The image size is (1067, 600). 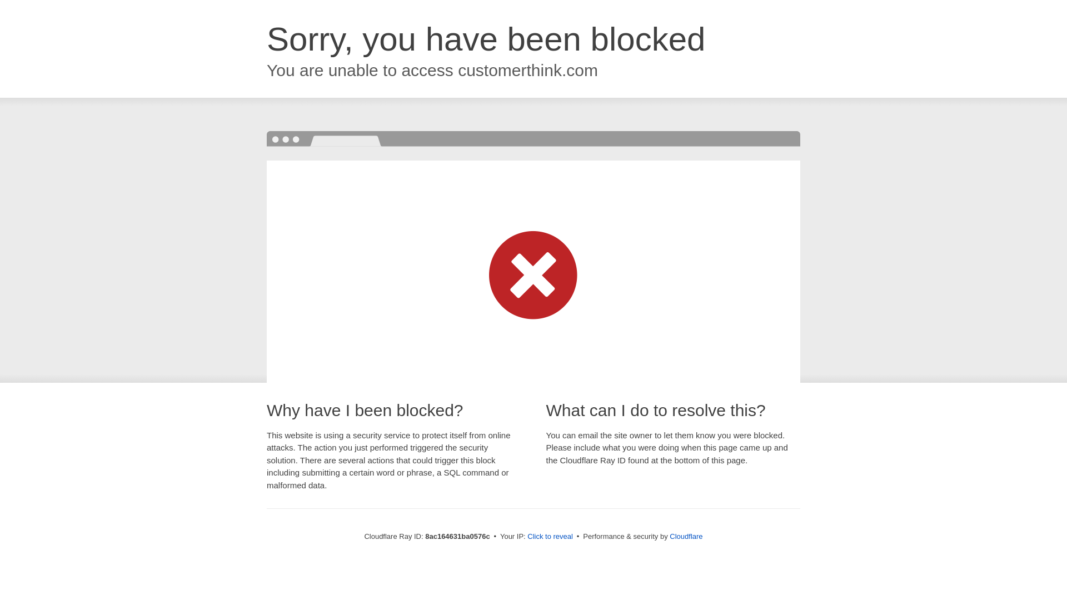 What do you see at coordinates (550, 537) in the screenshot?
I see `Click to reveal` at bounding box center [550, 537].